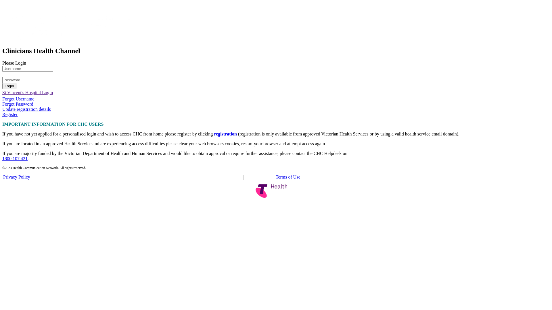  What do you see at coordinates (10, 114) in the screenshot?
I see `Register` at bounding box center [10, 114].